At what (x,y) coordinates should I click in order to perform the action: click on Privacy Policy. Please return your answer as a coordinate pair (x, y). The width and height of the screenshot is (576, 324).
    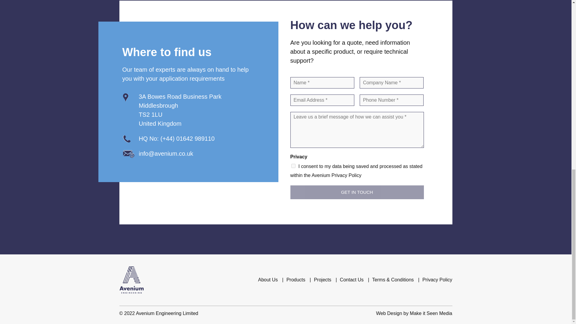
    Looking at the image, I should click on (437, 280).